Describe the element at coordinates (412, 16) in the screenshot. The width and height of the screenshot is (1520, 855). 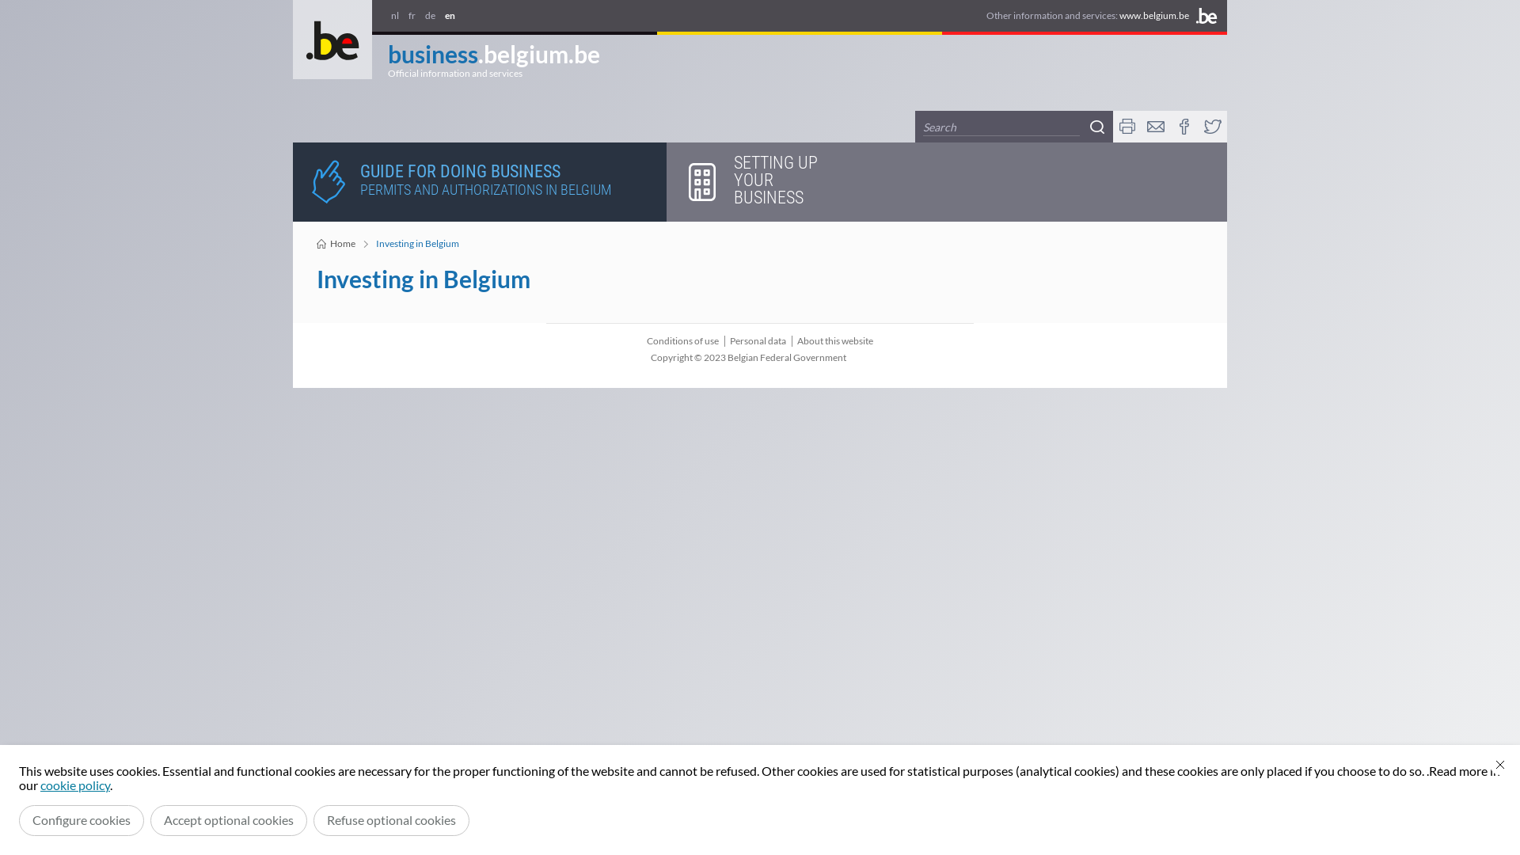
I see `fr` at that location.